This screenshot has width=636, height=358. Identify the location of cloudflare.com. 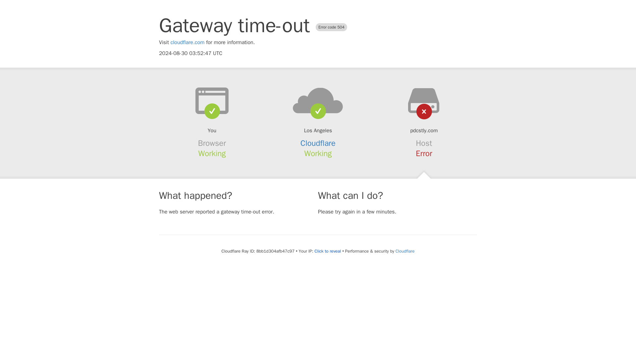
(187, 42).